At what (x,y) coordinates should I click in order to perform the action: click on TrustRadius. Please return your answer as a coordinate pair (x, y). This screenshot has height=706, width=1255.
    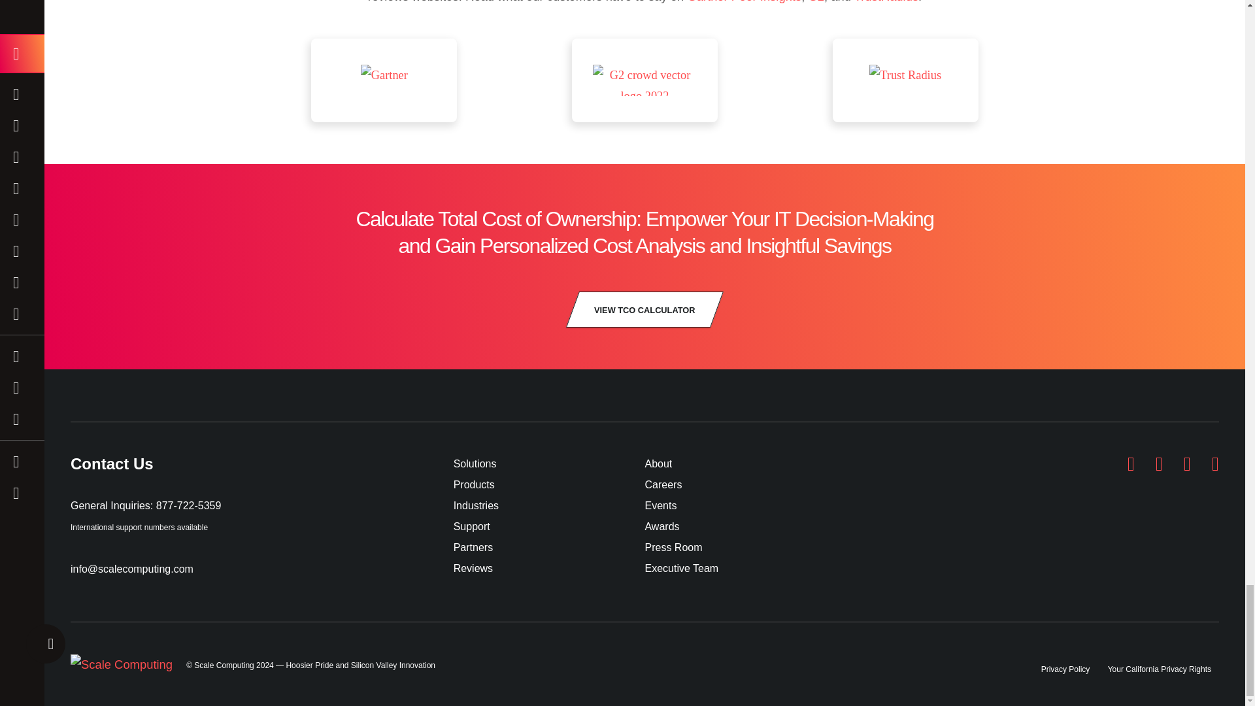
    Looking at the image, I should click on (906, 80).